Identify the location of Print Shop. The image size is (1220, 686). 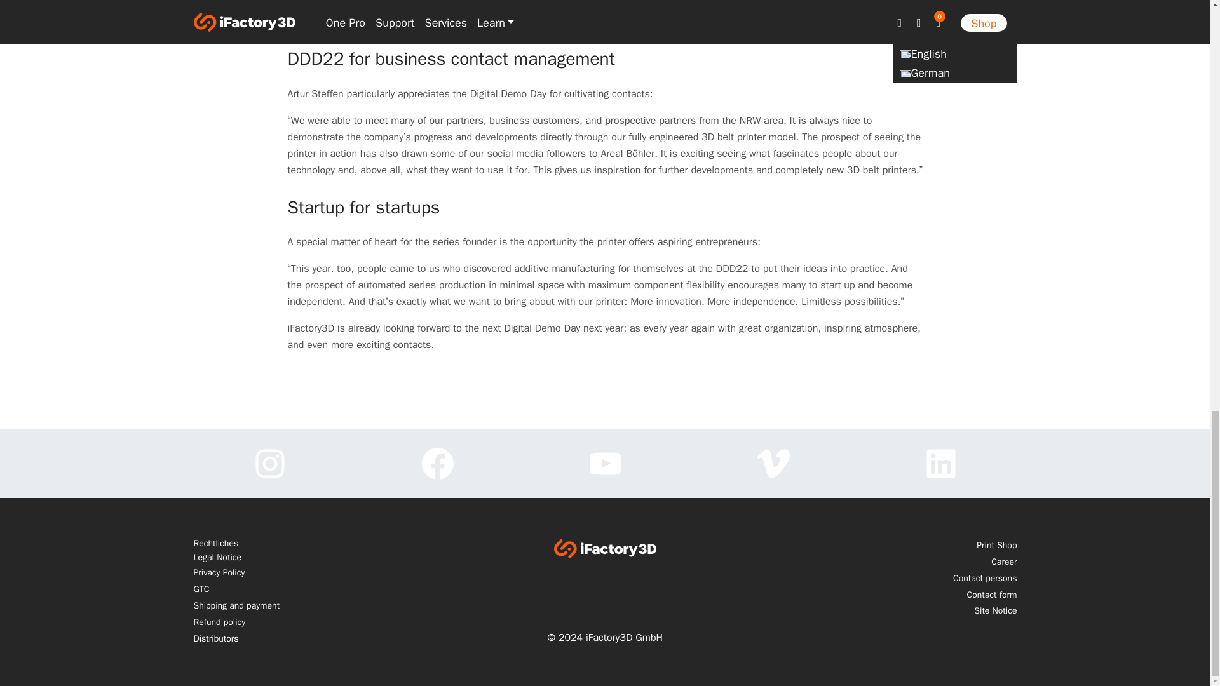
(884, 546).